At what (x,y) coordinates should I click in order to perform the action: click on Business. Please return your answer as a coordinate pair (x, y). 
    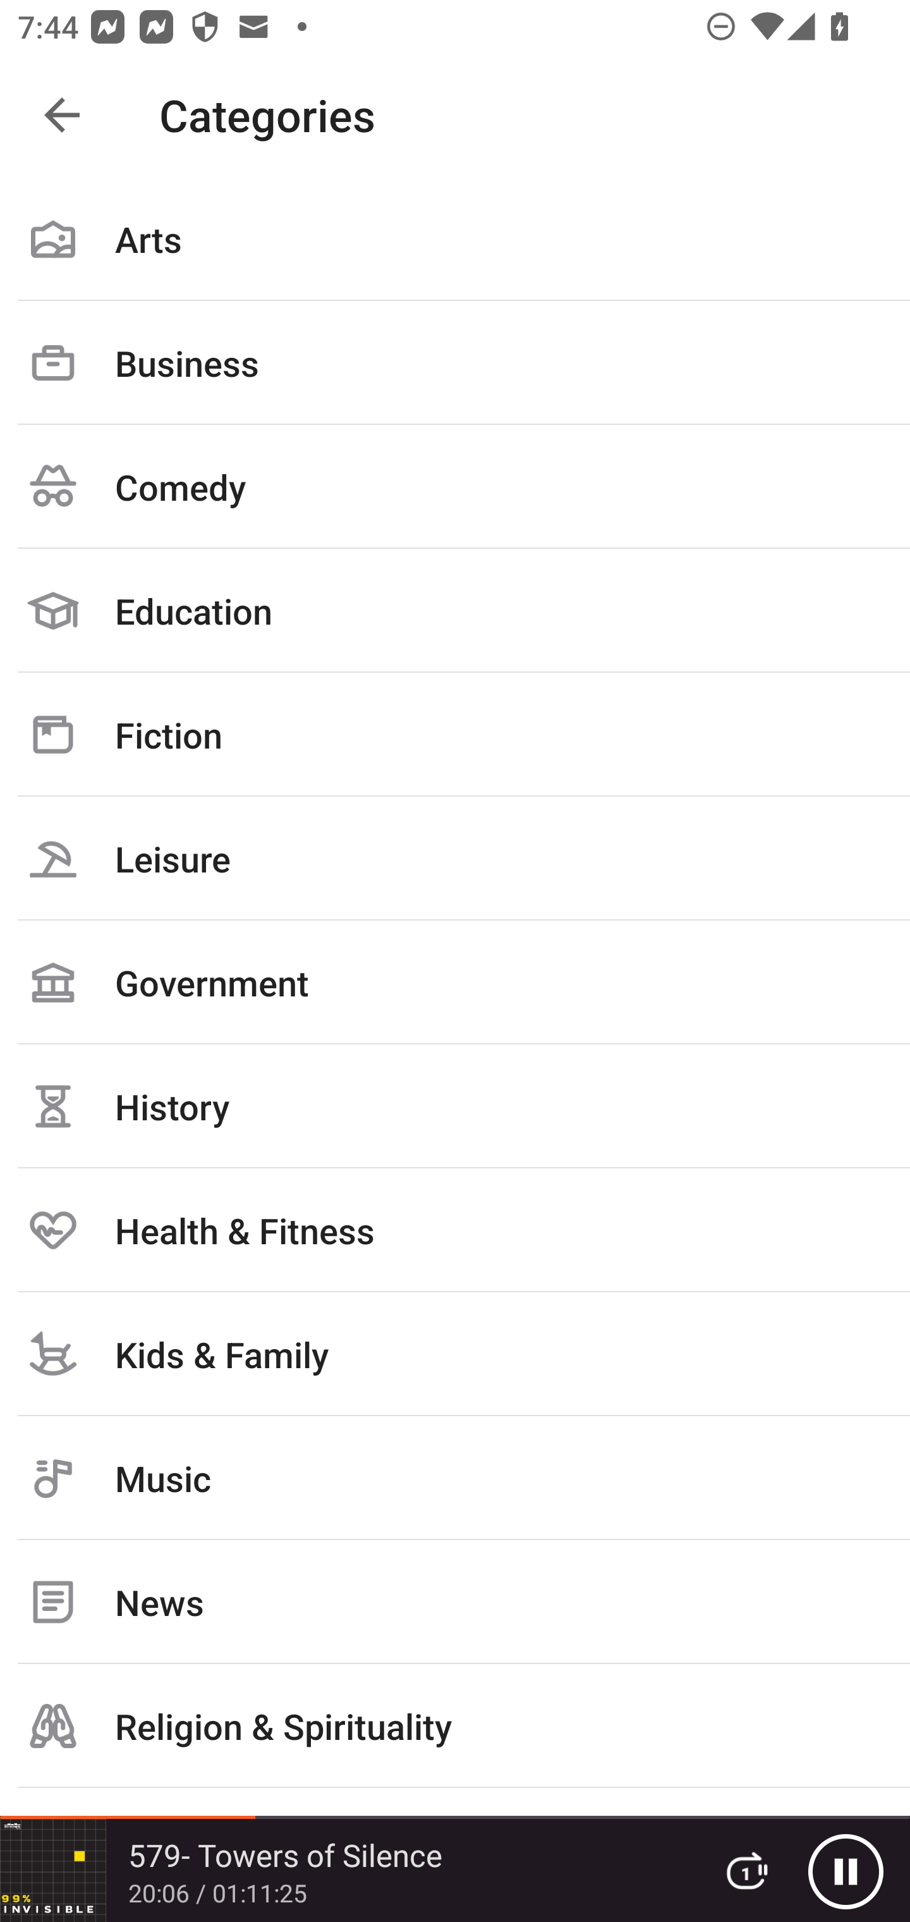
    Looking at the image, I should click on (455, 363).